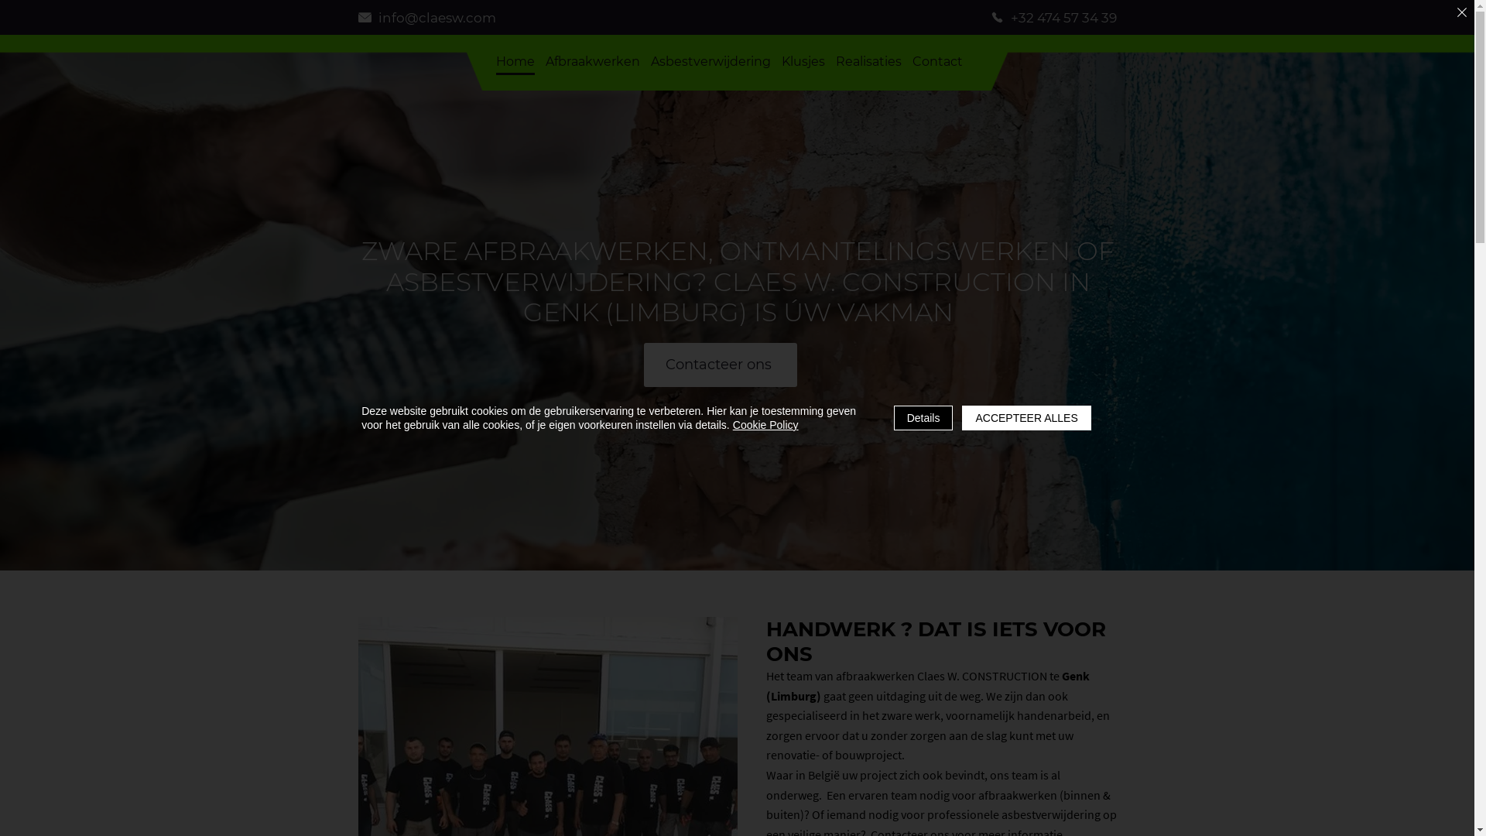  What do you see at coordinates (1026, 418) in the screenshot?
I see `ACCEPTEER ALLES` at bounding box center [1026, 418].